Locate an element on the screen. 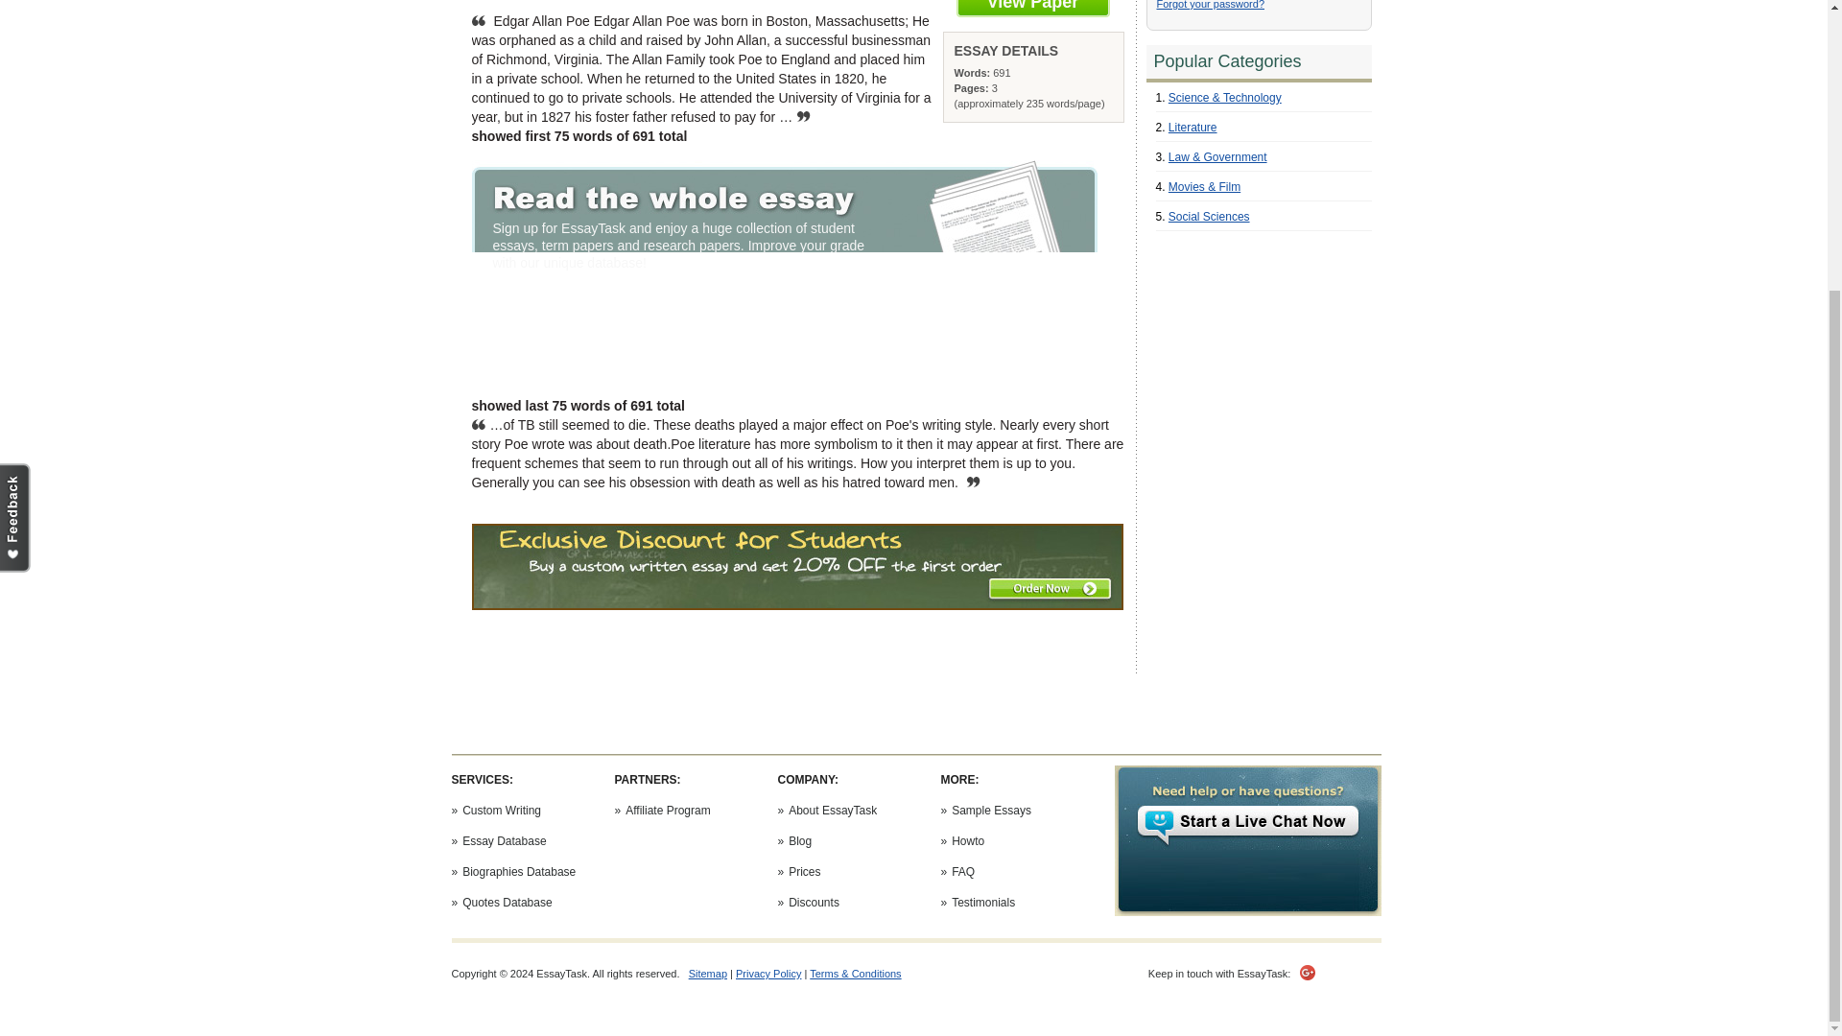  About EssayTask is located at coordinates (832, 811).